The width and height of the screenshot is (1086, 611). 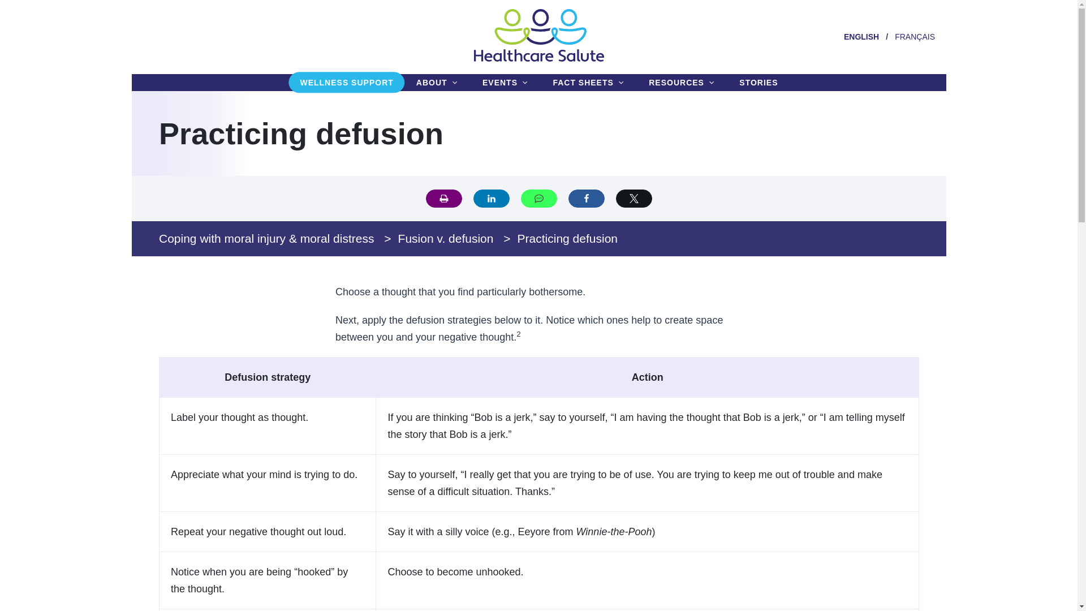 What do you see at coordinates (855, 36) in the screenshot?
I see `ENGLISH` at bounding box center [855, 36].